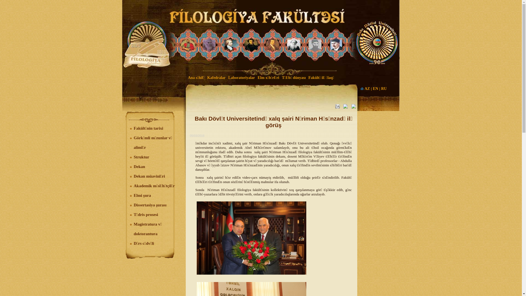 The width and height of the screenshot is (526, 296). Describe the element at coordinates (242, 78) in the screenshot. I see `Laboratoriyalar` at that location.